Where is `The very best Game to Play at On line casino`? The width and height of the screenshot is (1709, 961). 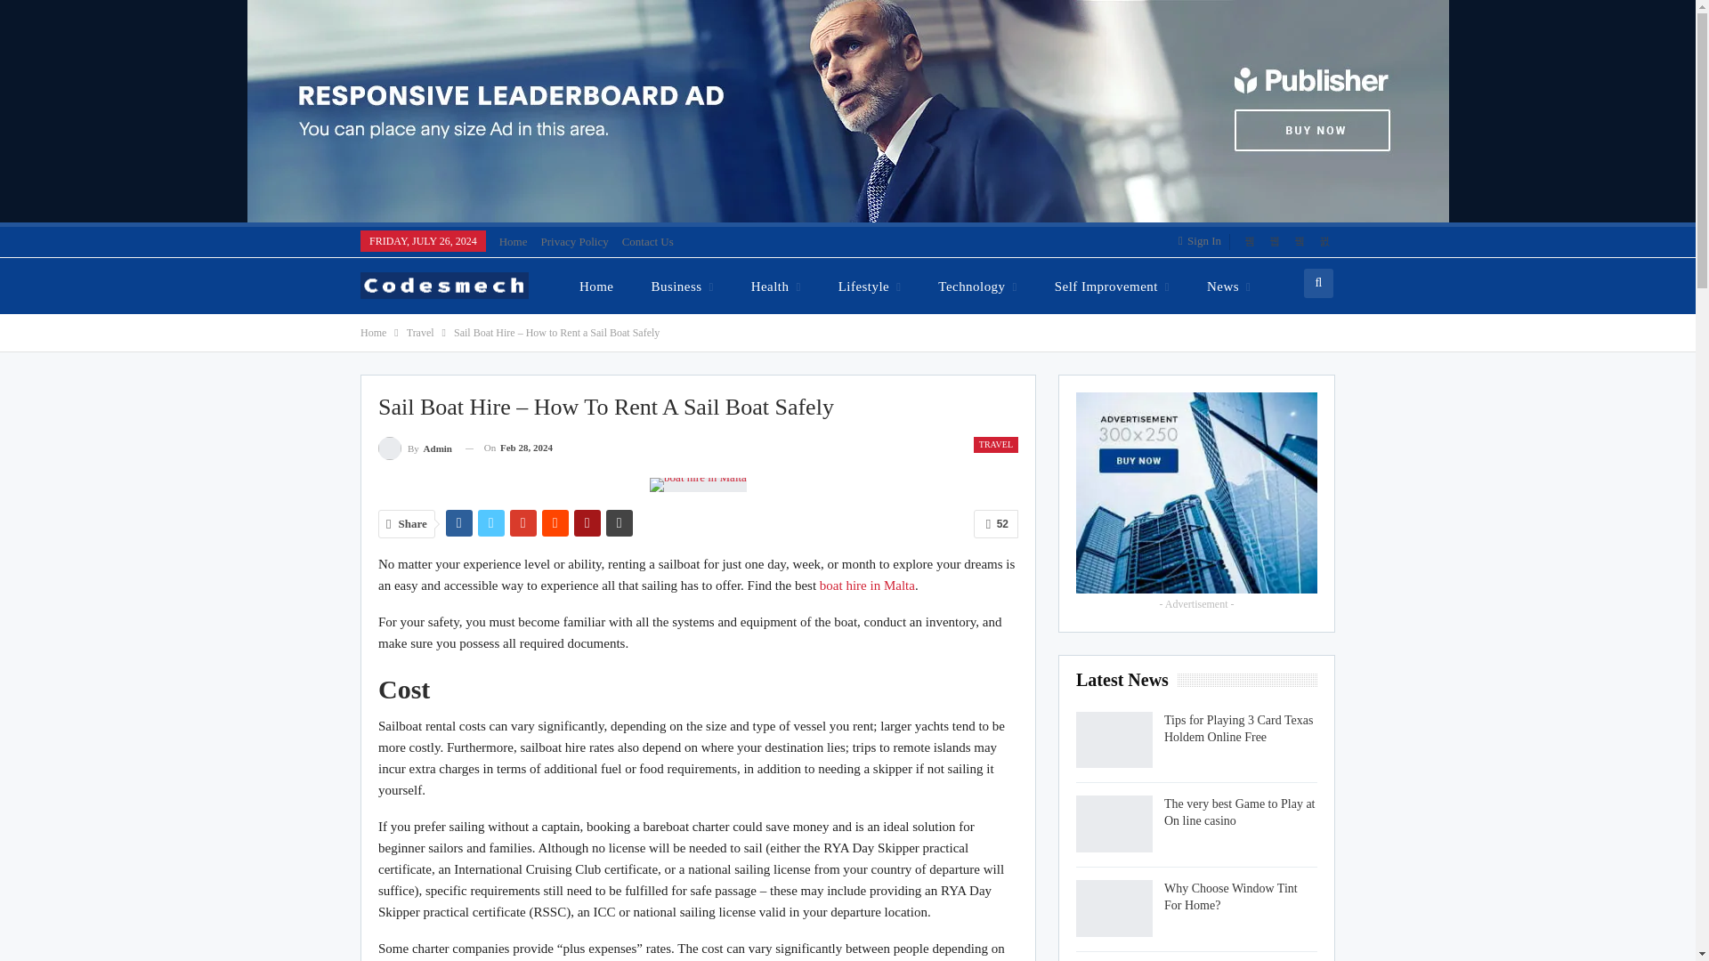 The very best Game to Play at On line casino is located at coordinates (1114, 824).